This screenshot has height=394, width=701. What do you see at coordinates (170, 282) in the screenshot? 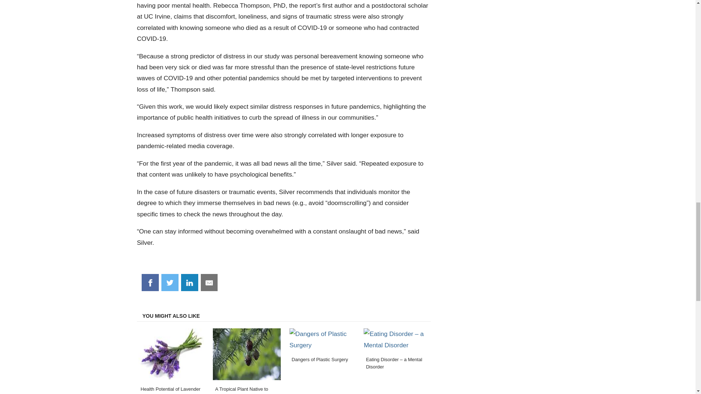
I see `Tweet this !` at bounding box center [170, 282].